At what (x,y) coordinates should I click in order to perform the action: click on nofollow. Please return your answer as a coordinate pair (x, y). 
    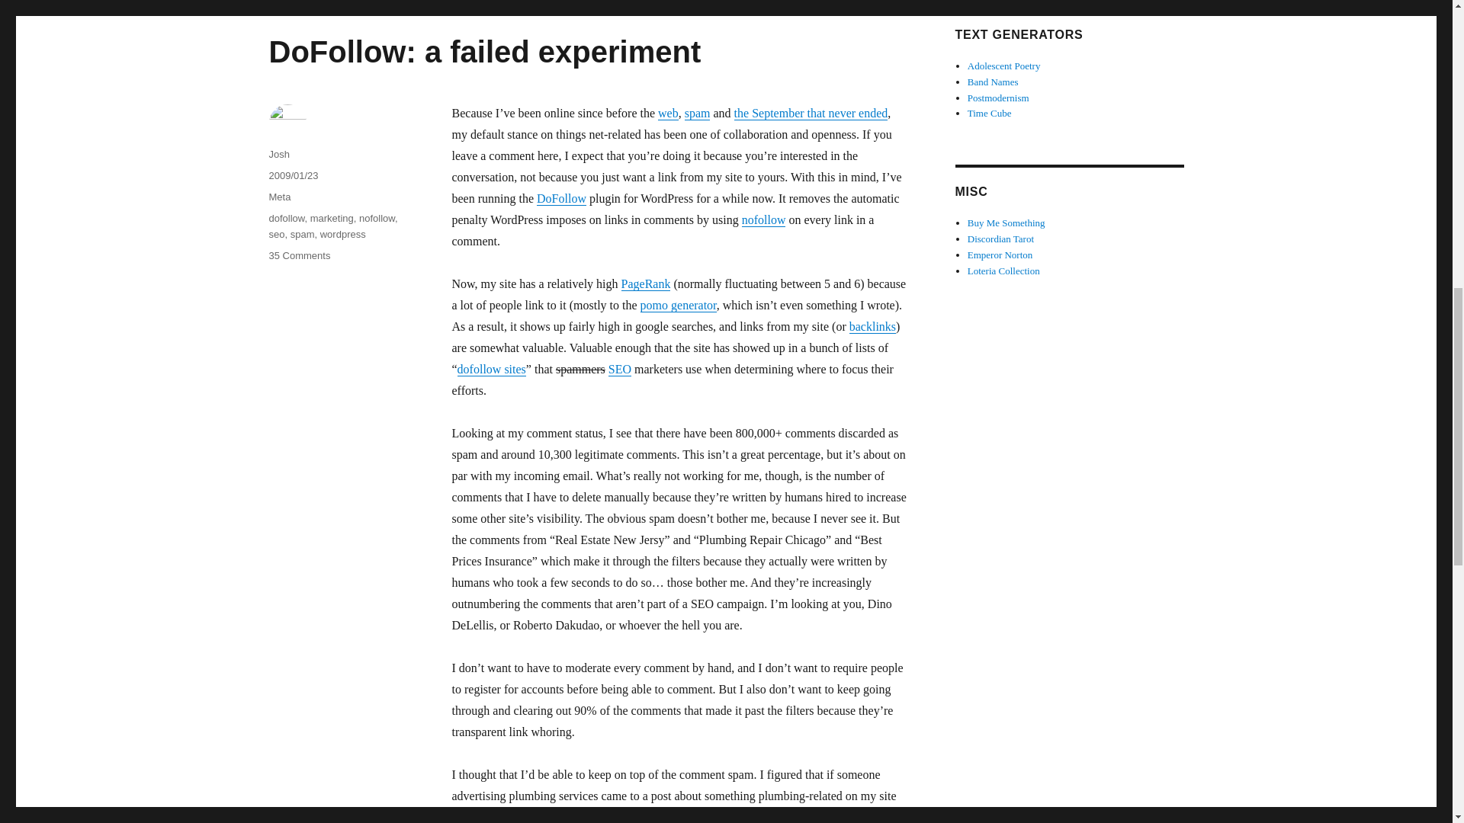
    Looking at the image, I should click on (377, 218).